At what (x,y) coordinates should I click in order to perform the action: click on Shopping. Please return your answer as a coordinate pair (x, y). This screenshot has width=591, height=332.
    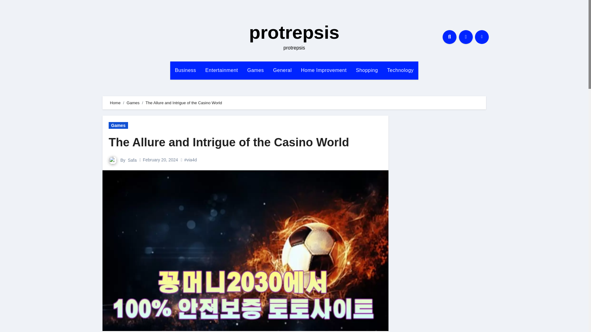
    Looking at the image, I should click on (367, 70).